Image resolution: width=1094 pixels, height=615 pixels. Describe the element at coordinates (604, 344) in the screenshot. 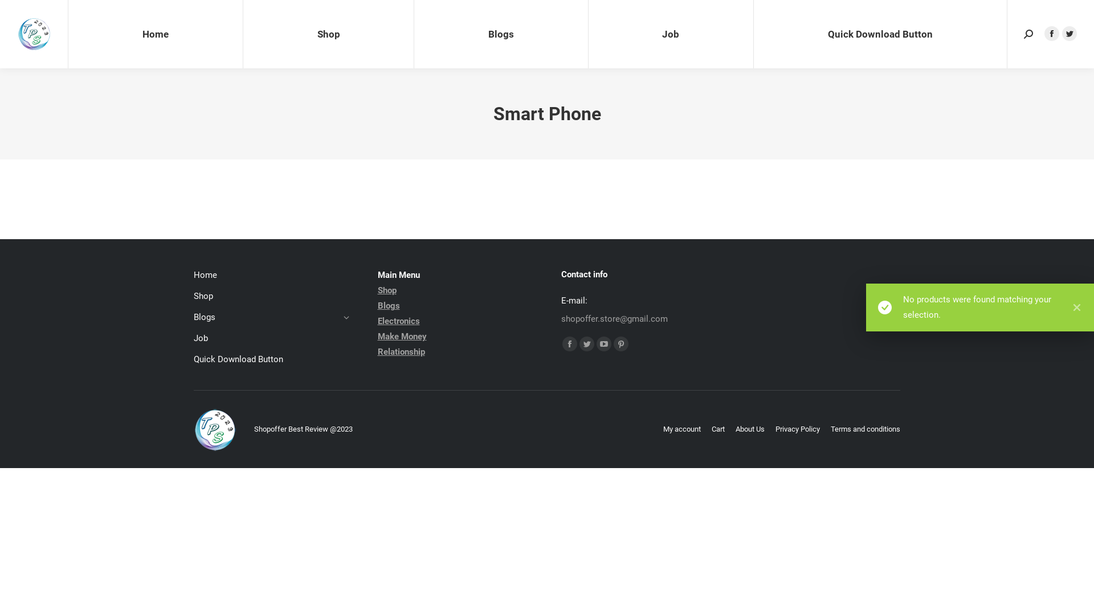

I see `YouTube page opens in new window` at that location.